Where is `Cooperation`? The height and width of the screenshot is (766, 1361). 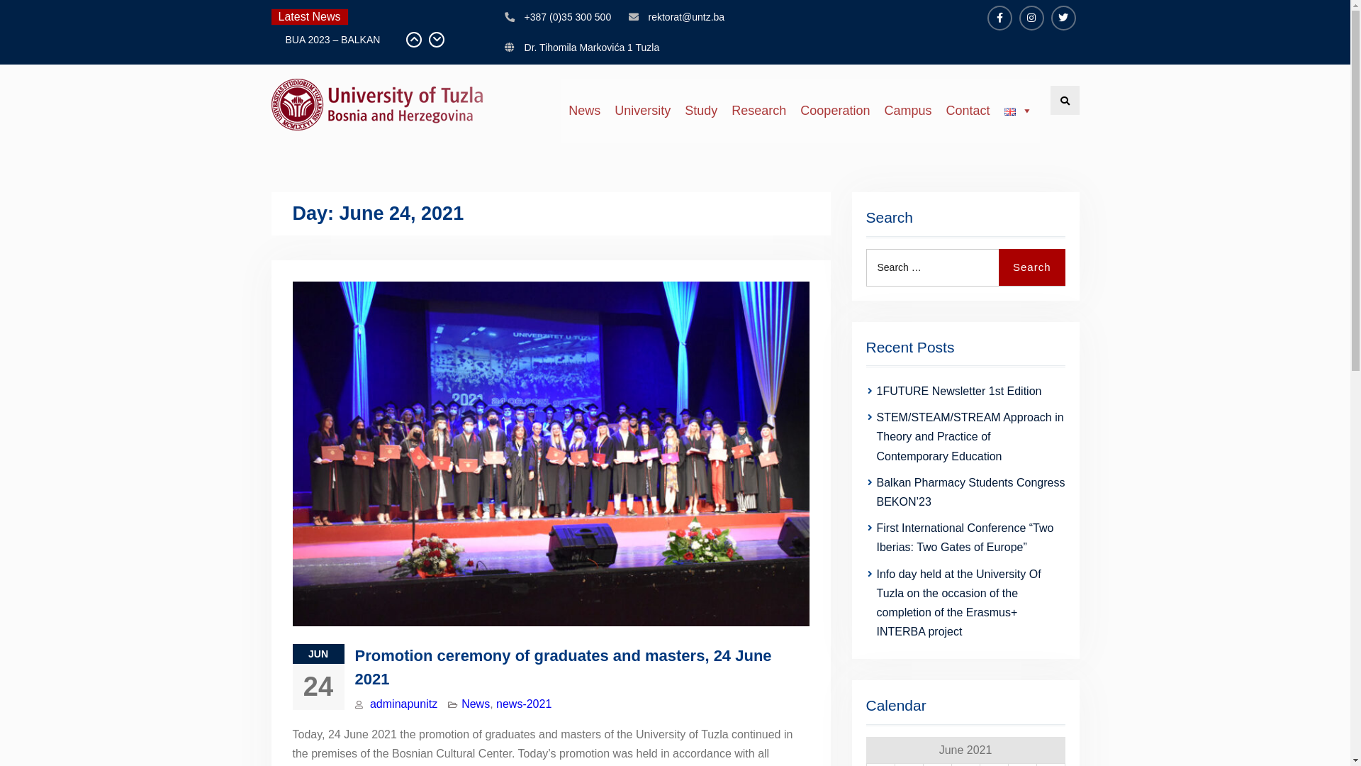
Cooperation is located at coordinates (835, 111).